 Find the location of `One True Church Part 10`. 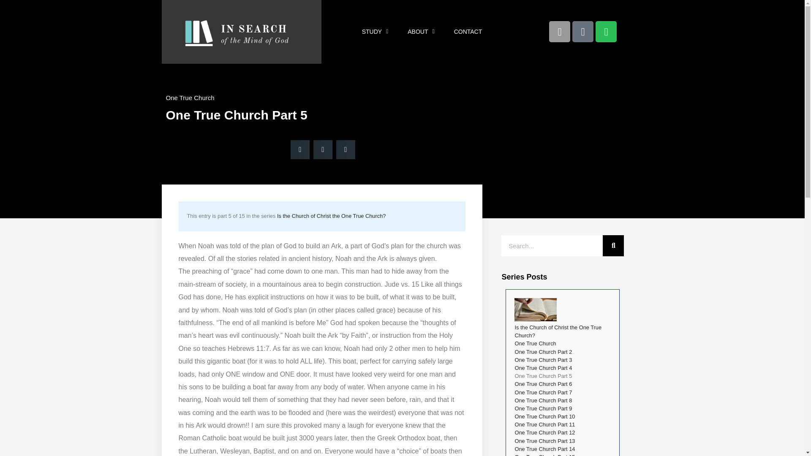

One True Church Part 10 is located at coordinates (544, 416).